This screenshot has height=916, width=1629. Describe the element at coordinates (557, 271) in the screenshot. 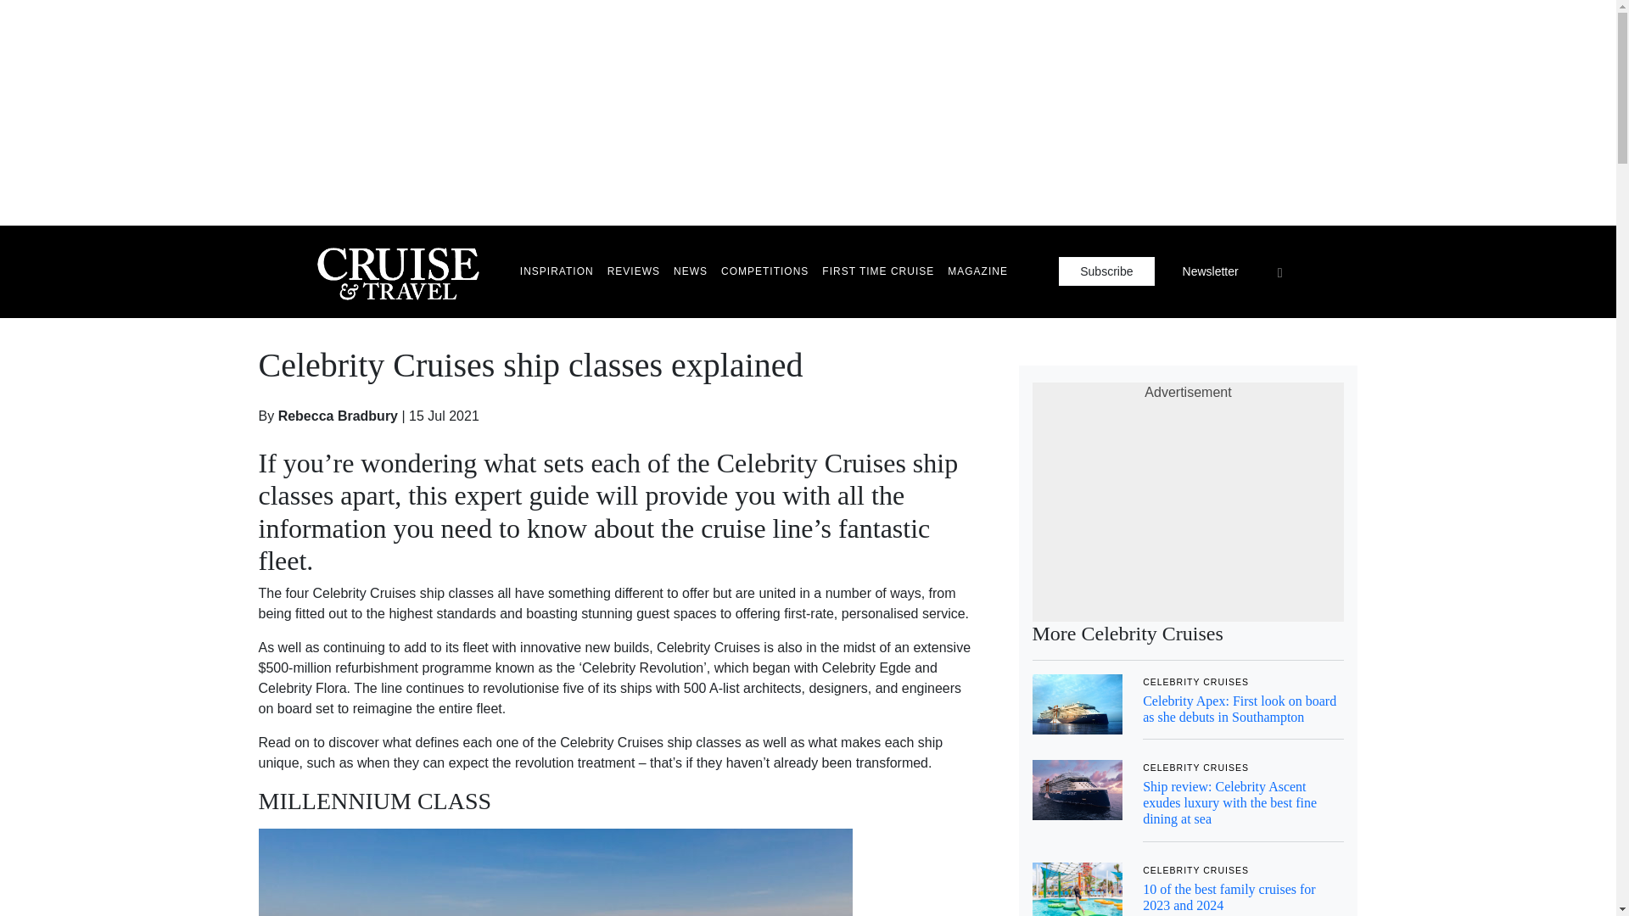

I see `INSPIRATION` at that location.